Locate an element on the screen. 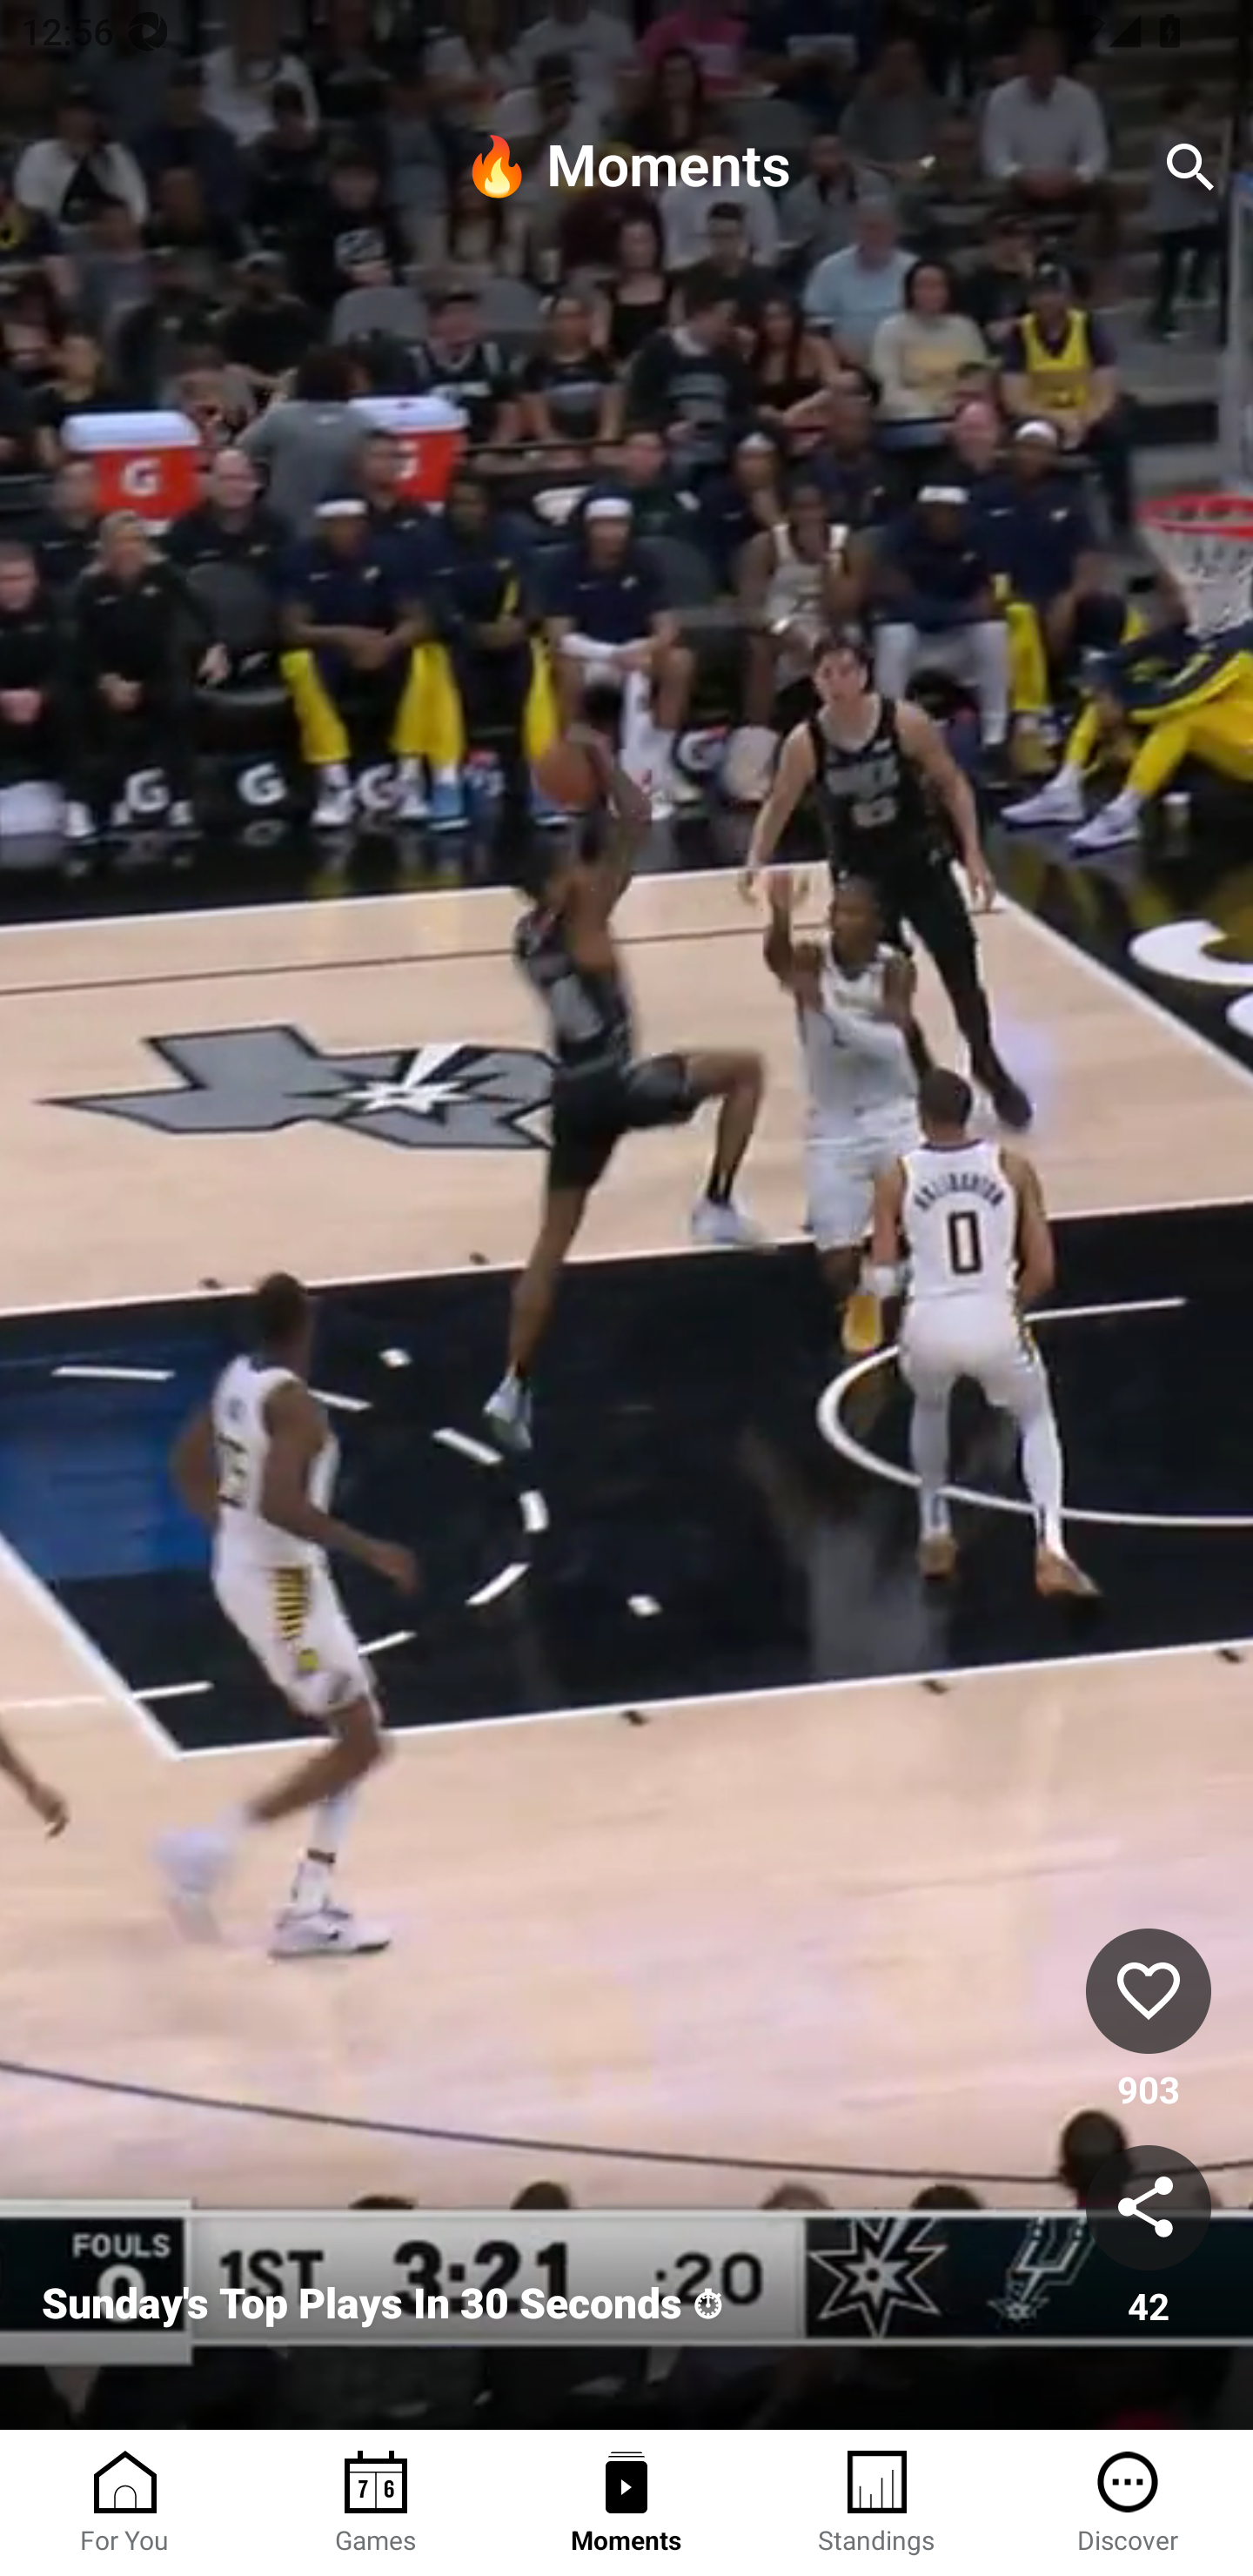 This screenshot has height=2576, width=1253. Games is located at coordinates (376, 2503).